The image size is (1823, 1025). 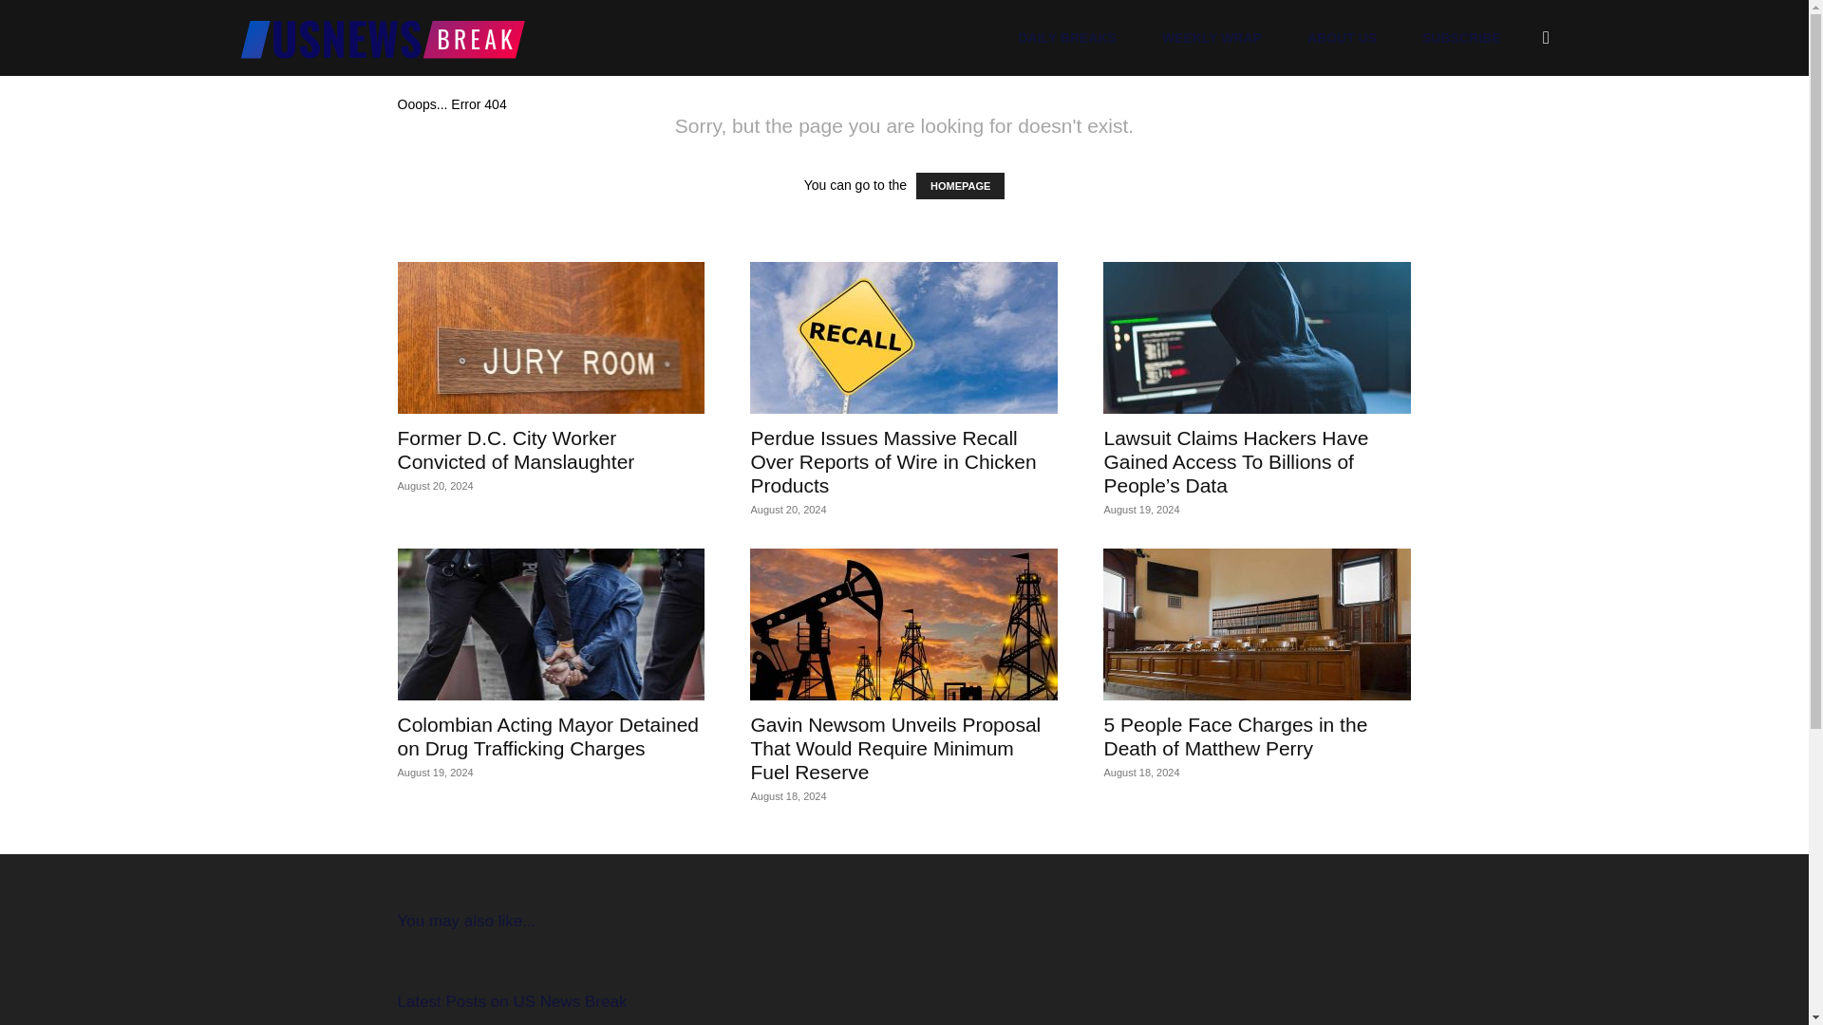 I want to click on DAILY BREAKS, so click(x=1066, y=38).